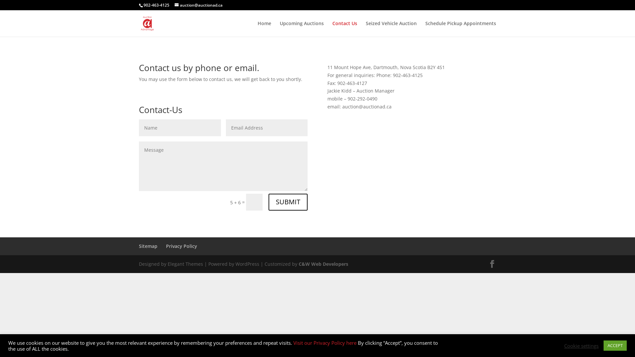 The height and width of the screenshot is (357, 635). What do you see at coordinates (345, 29) in the screenshot?
I see `Contact Us` at bounding box center [345, 29].